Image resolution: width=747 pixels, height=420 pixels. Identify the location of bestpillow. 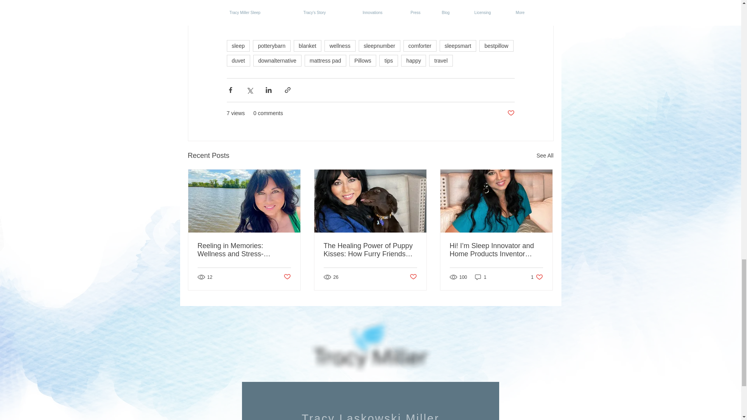
(496, 45).